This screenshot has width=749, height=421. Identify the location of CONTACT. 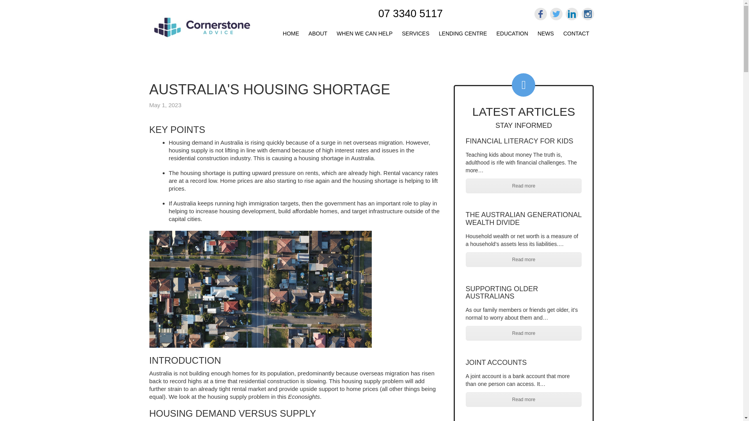
(576, 32).